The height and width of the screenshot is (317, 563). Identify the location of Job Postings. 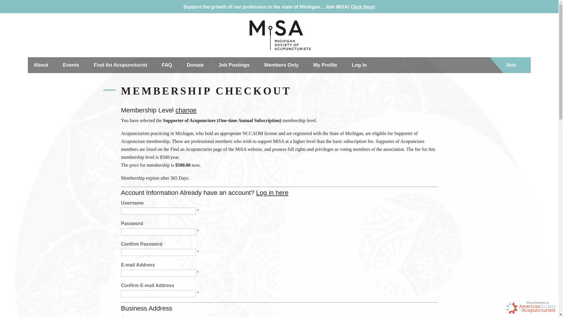
(234, 65).